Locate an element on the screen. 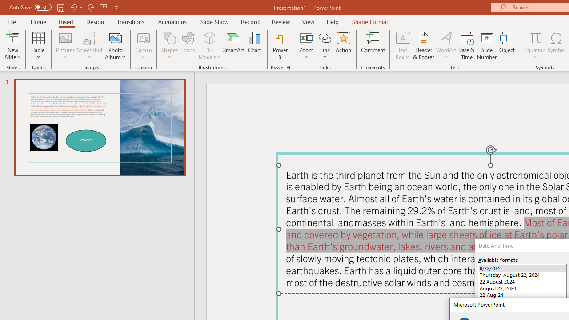 This screenshot has height=320, width=569. Date & Time... is located at coordinates (467, 45).